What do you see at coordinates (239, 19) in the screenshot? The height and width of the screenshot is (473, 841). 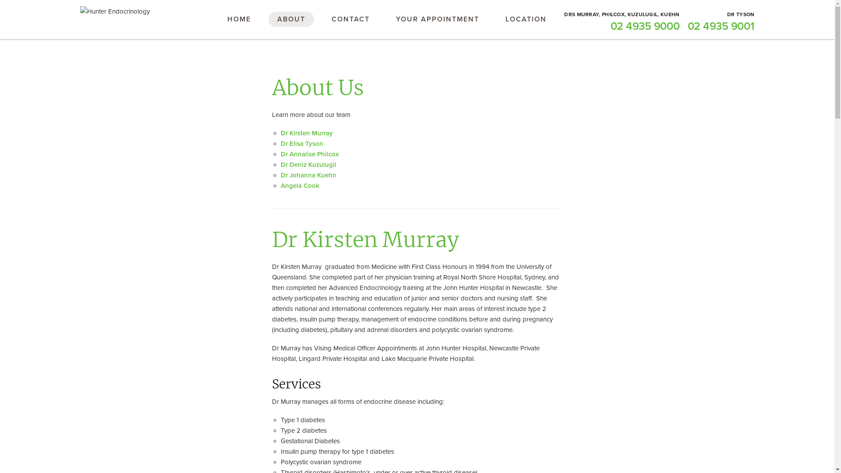 I see `HOME` at bounding box center [239, 19].